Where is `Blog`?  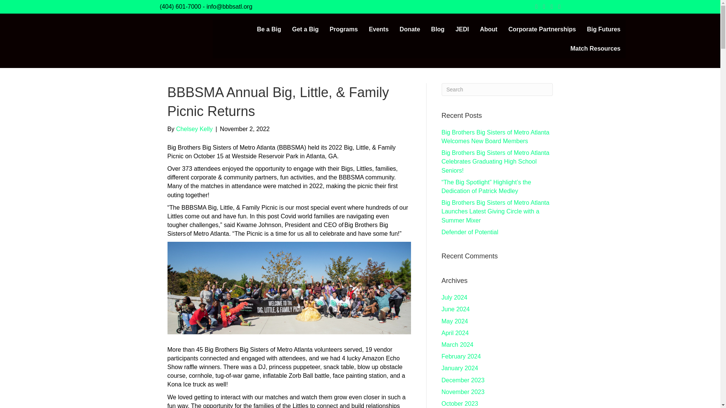
Blog is located at coordinates (438, 29).